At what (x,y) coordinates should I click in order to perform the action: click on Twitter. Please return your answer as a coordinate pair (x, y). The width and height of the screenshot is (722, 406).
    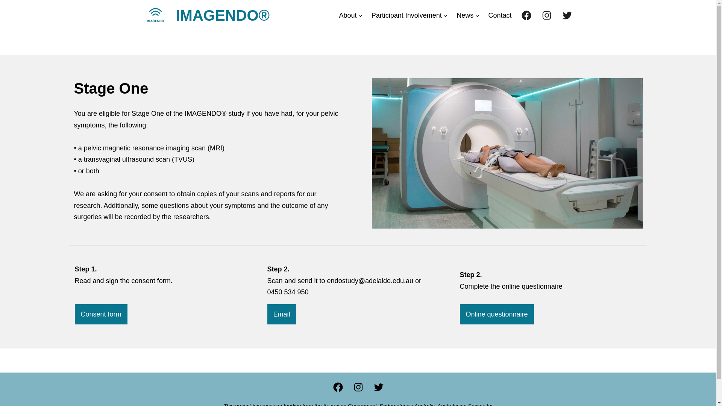
    Looking at the image, I should click on (567, 15).